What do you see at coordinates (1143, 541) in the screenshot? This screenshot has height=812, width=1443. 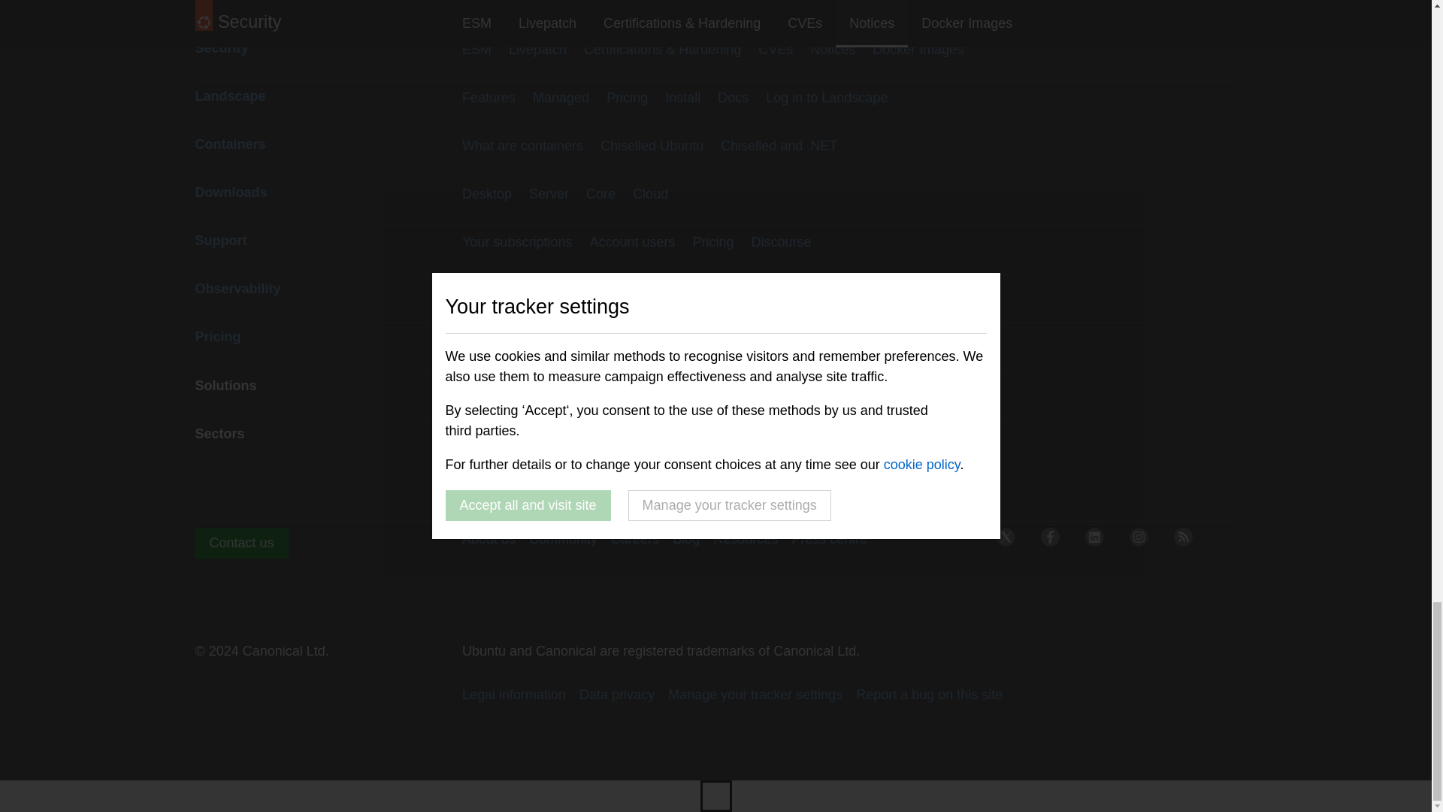 I see `Follow Ubuntu on Instagram` at bounding box center [1143, 541].